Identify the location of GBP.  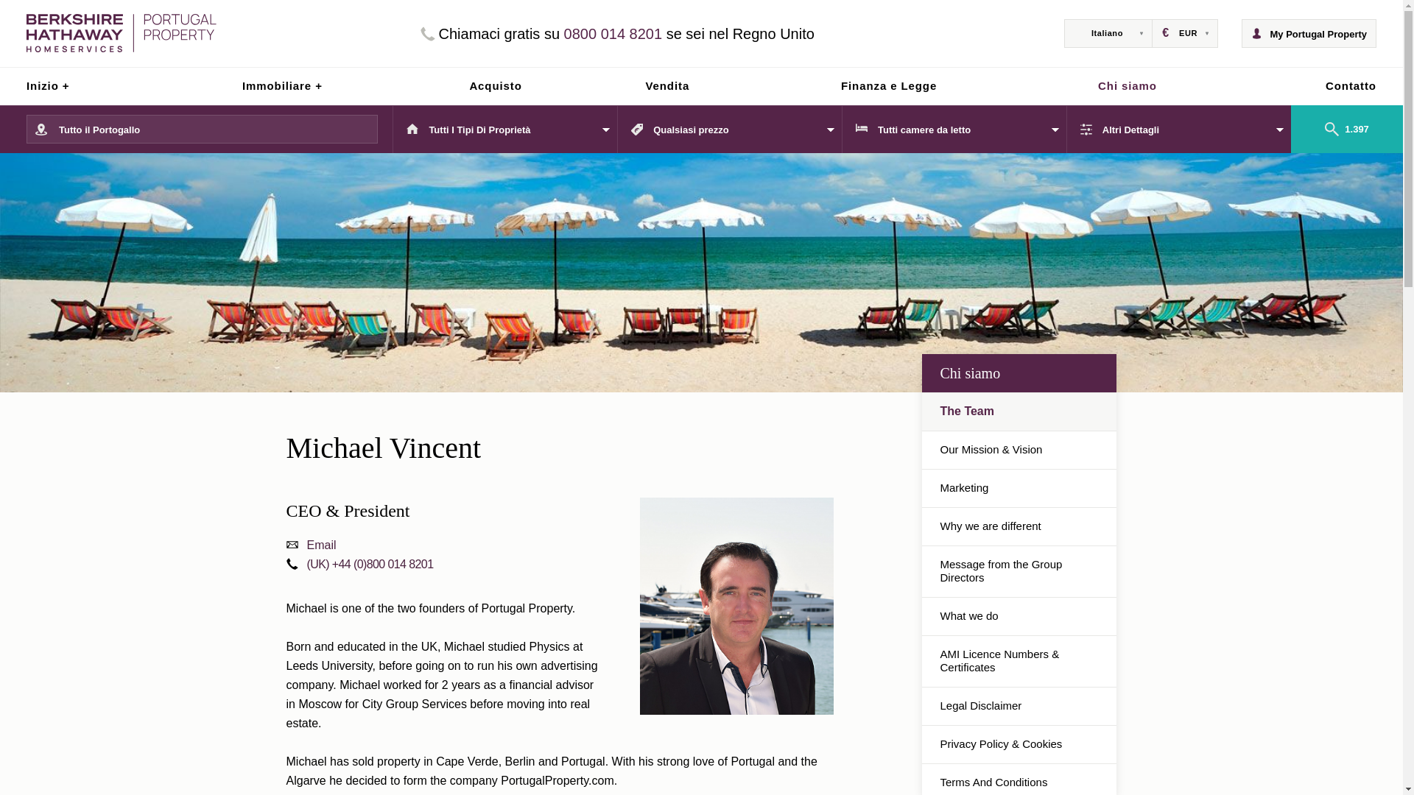
(1184, 60).